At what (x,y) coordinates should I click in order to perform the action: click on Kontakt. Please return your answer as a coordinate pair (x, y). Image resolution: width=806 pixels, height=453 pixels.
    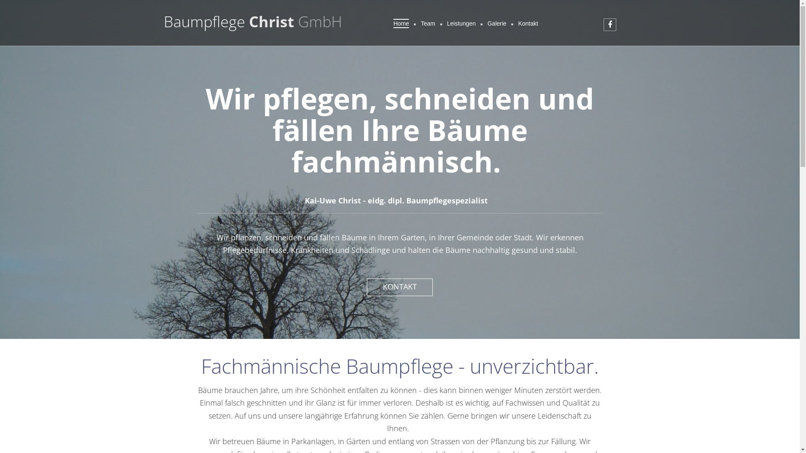
    Looking at the image, I should click on (528, 23).